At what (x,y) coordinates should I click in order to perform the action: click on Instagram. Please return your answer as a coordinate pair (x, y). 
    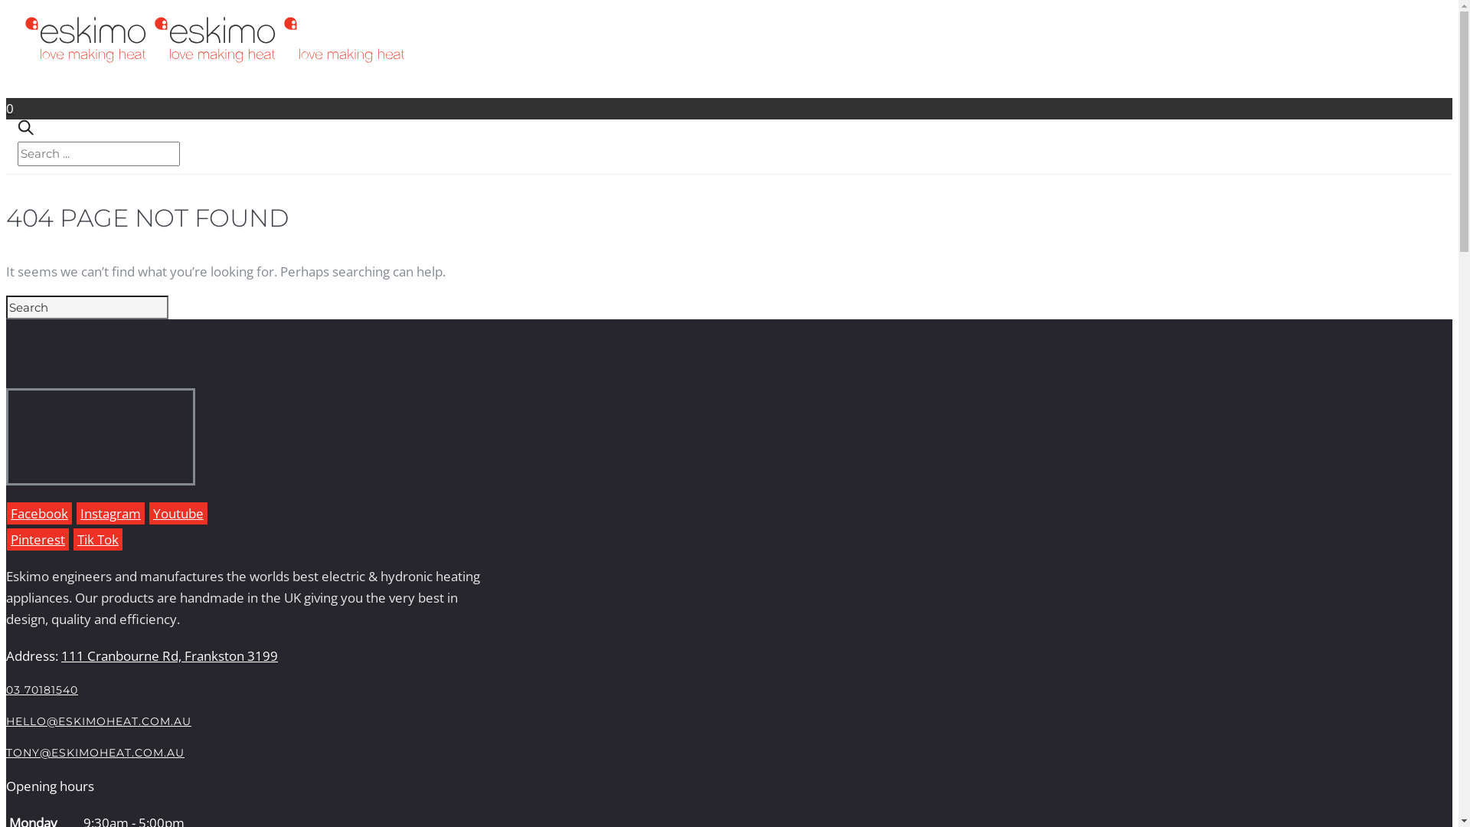
    Looking at the image, I should click on (110, 513).